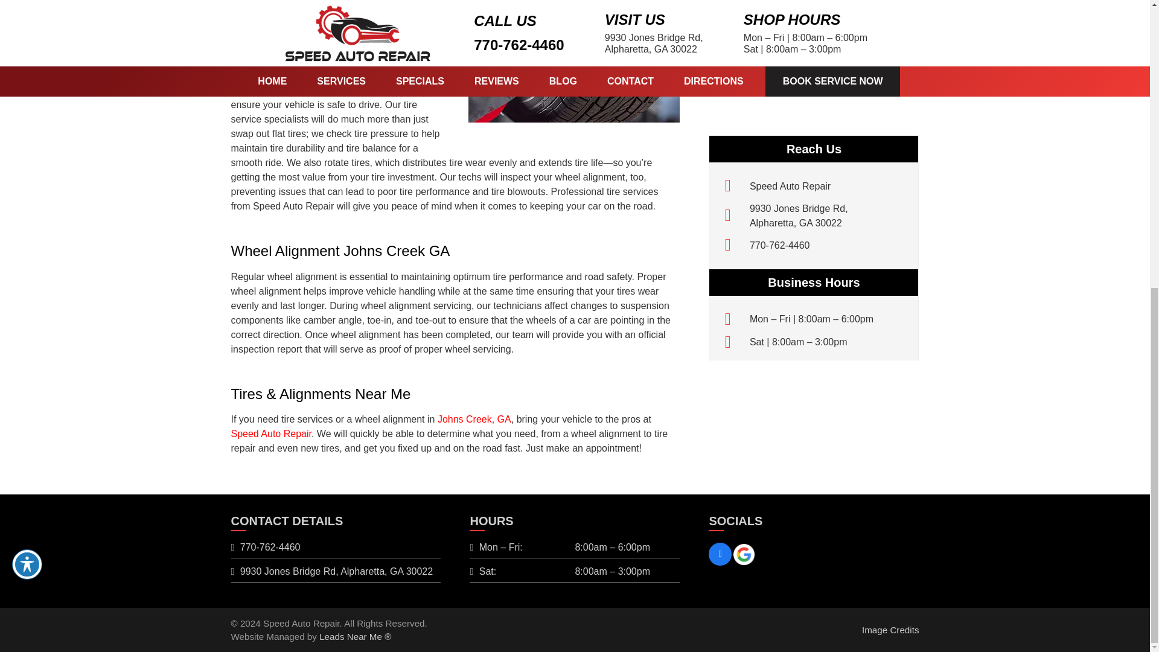  What do you see at coordinates (270, 547) in the screenshot?
I see `Image Credits` at bounding box center [270, 547].